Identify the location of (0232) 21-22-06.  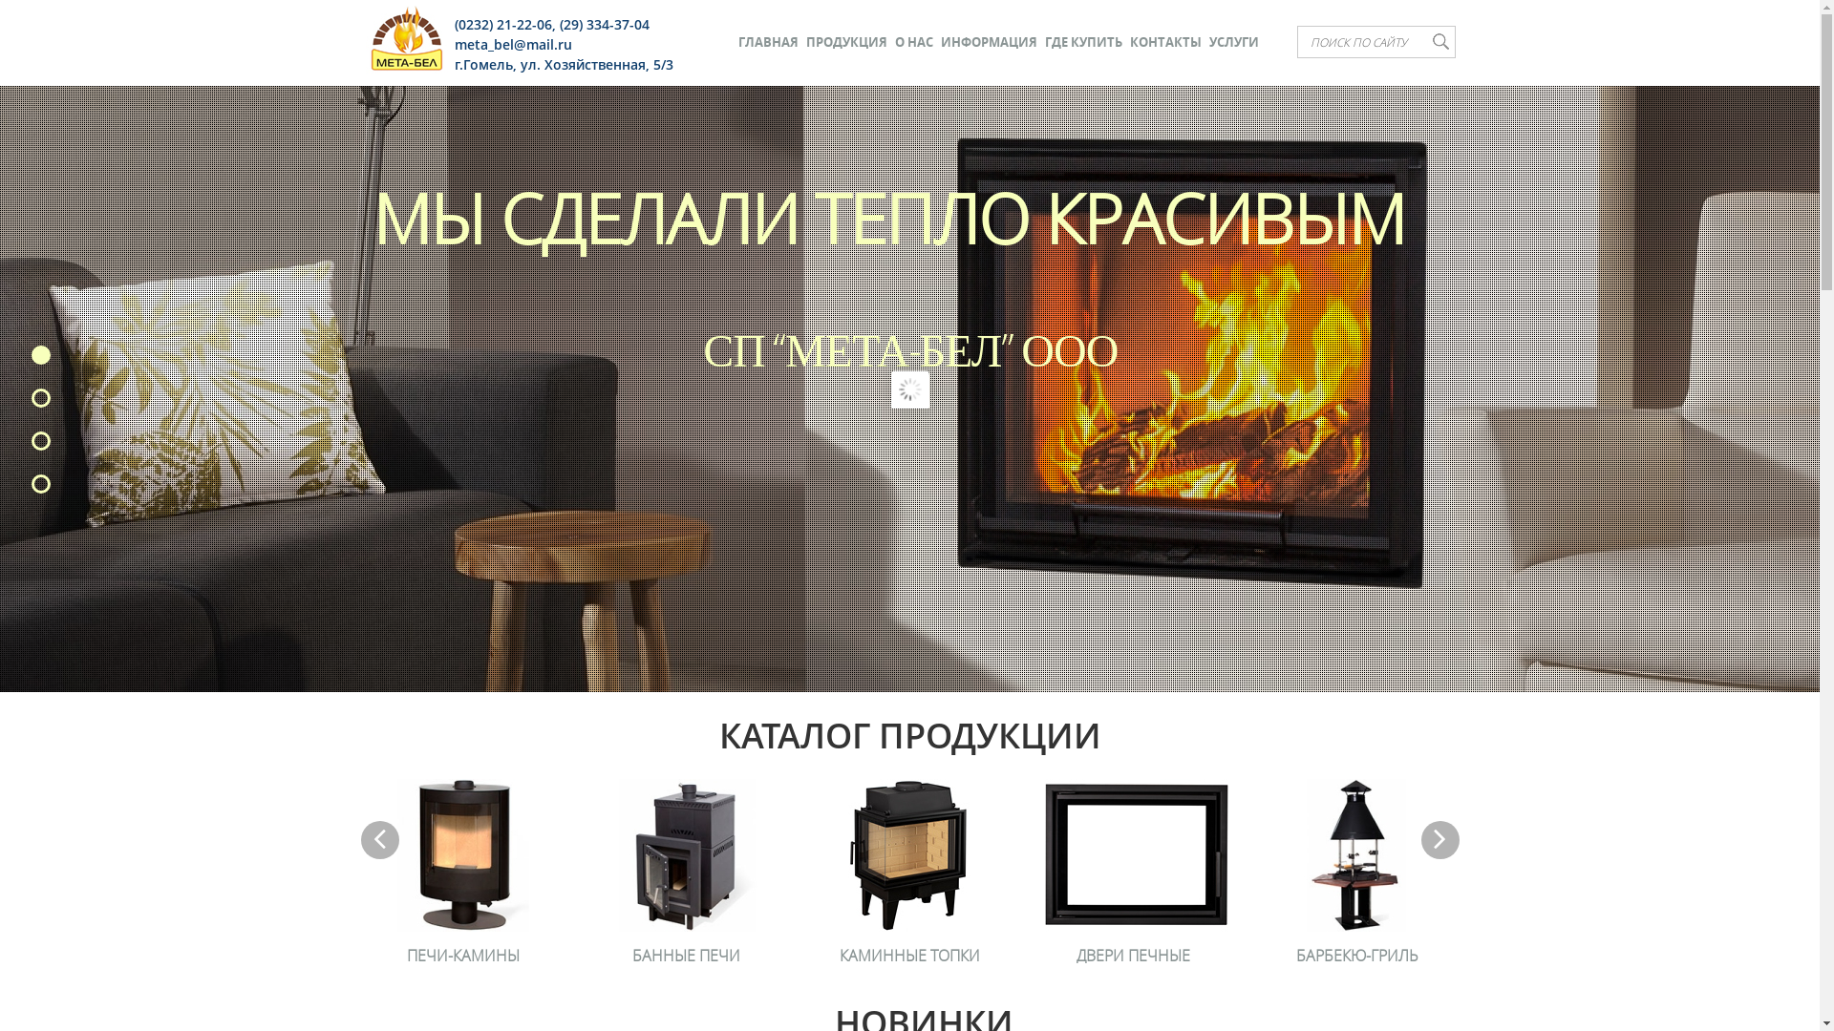
(503, 25).